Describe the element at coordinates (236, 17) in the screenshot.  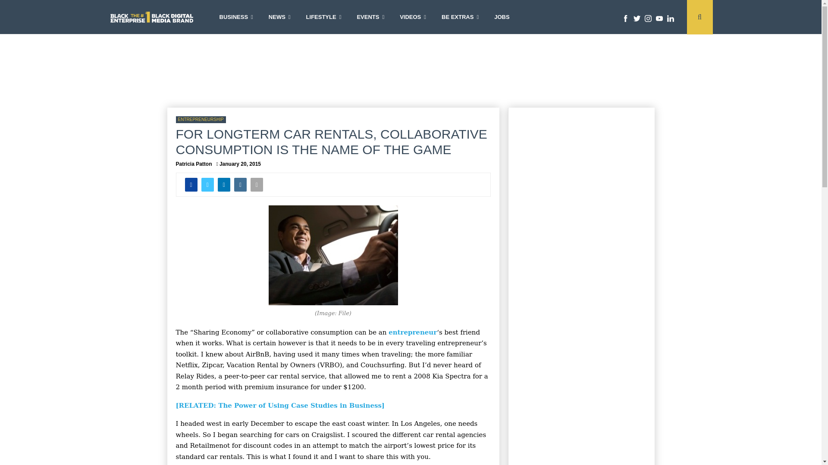
I see `BUSINESS` at that location.